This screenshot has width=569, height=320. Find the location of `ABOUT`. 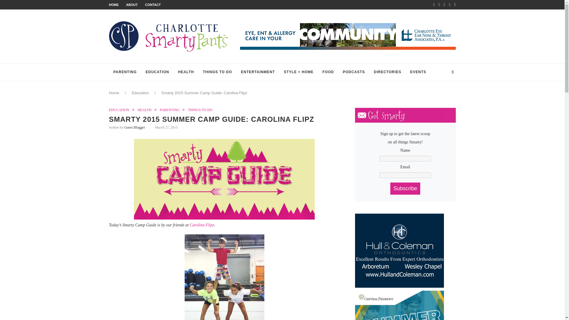

ABOUT is located at coordinates (132, 4).